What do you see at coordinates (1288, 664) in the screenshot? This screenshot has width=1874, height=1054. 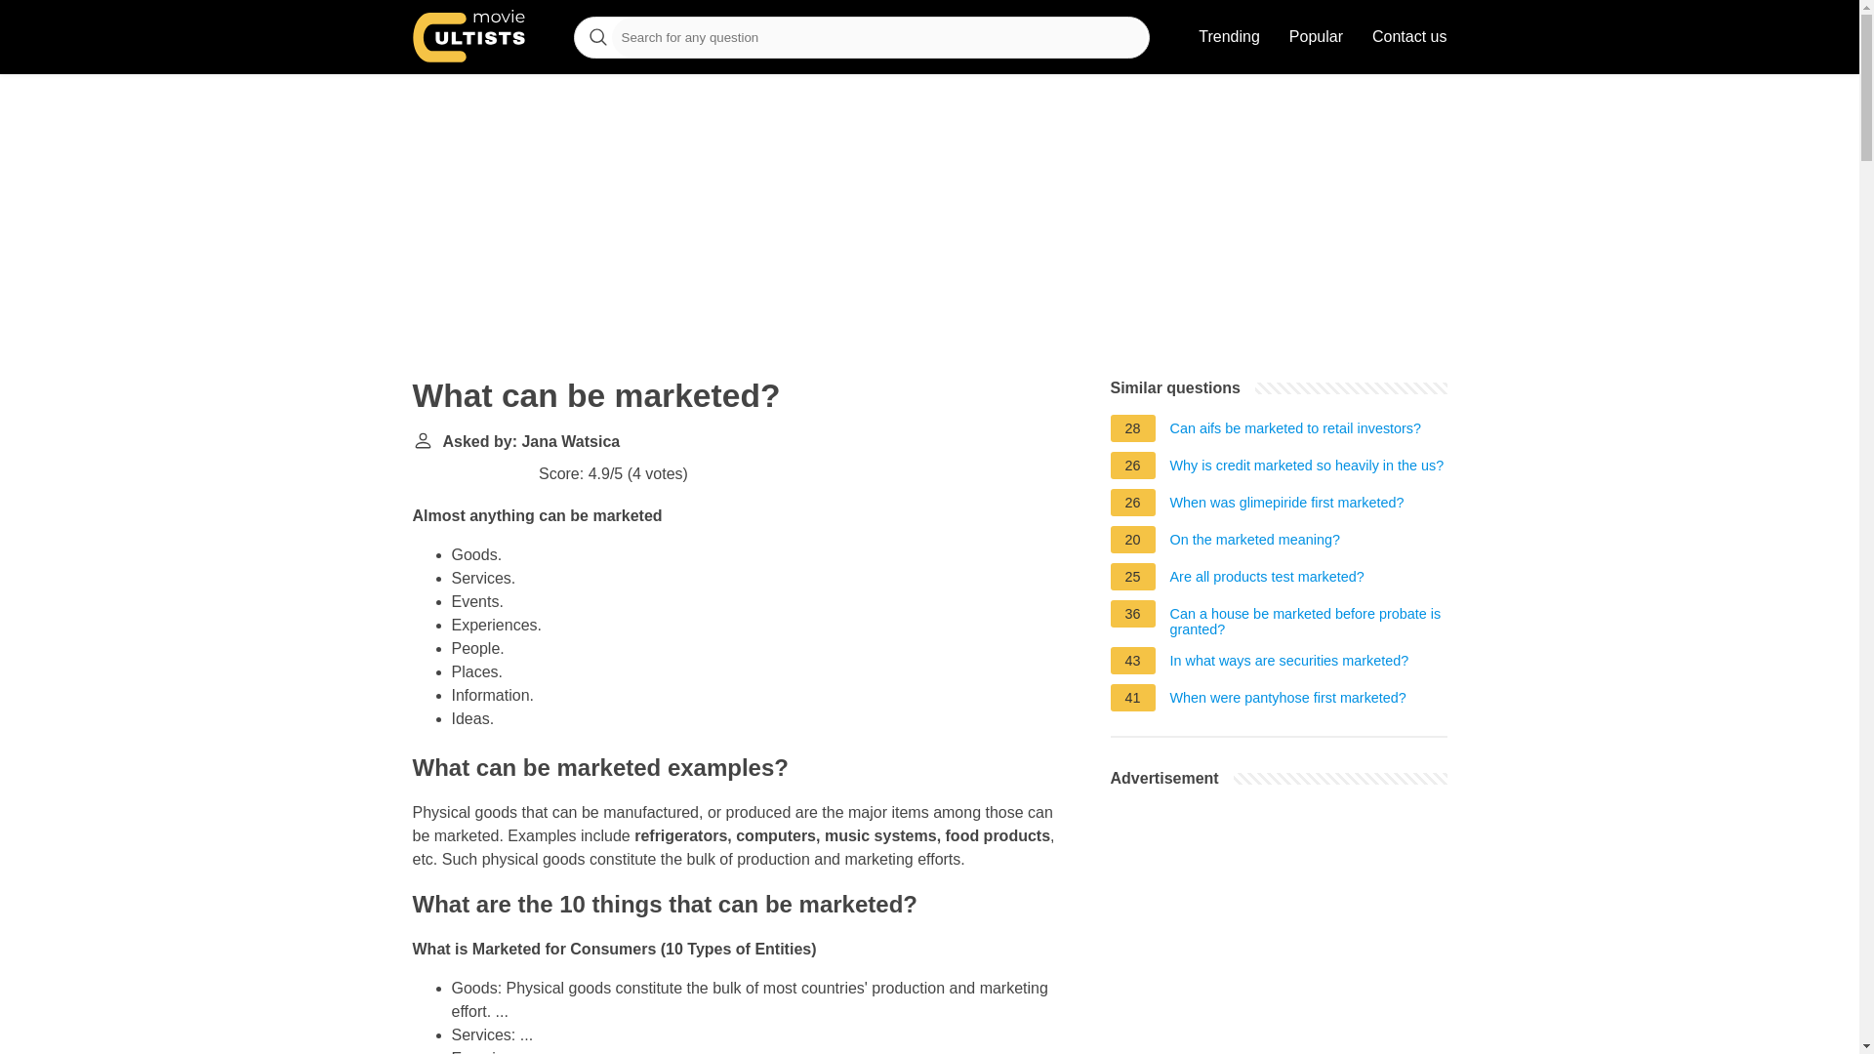 I see `In what ways are securities marketed?` at bounding box center [1288, 664].